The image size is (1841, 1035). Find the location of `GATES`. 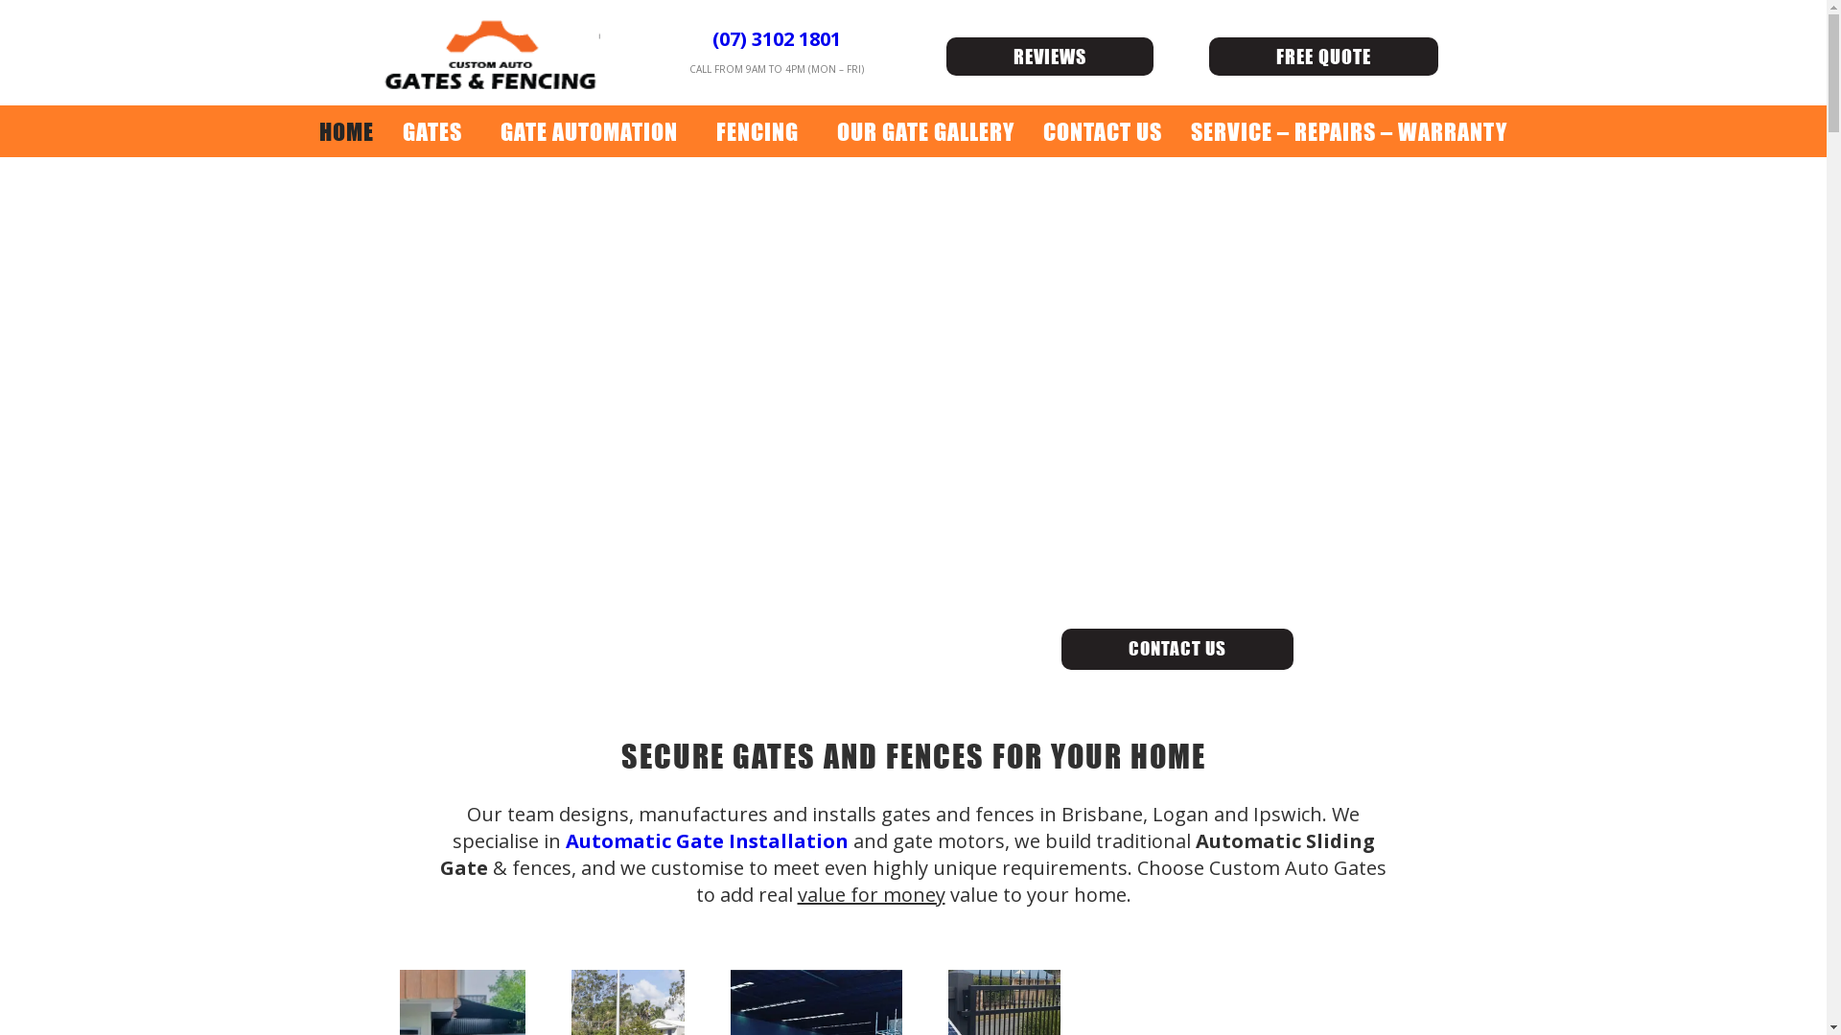

GATES is located at coordinates (437, 131).